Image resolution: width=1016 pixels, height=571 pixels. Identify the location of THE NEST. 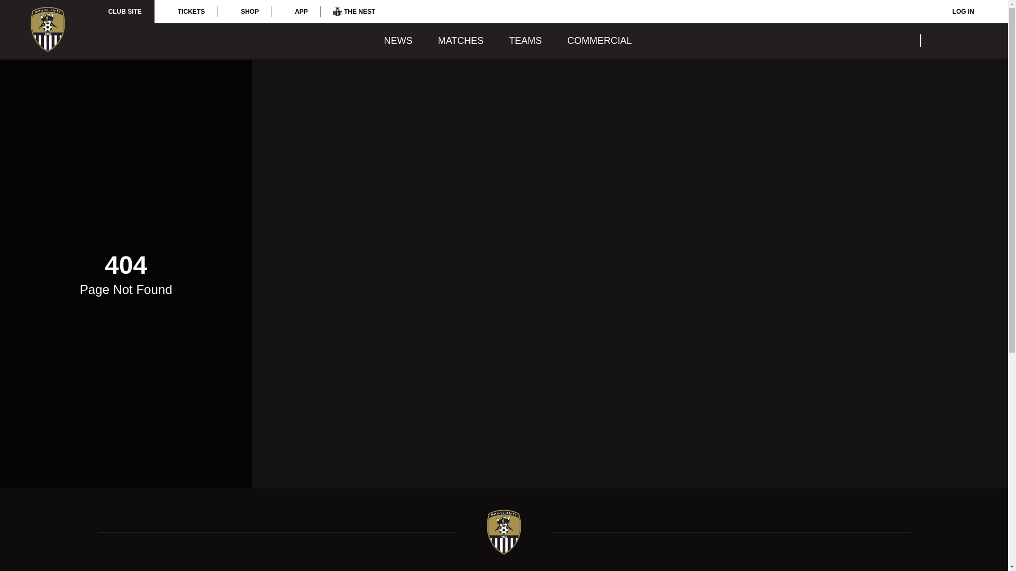
(355, 12).